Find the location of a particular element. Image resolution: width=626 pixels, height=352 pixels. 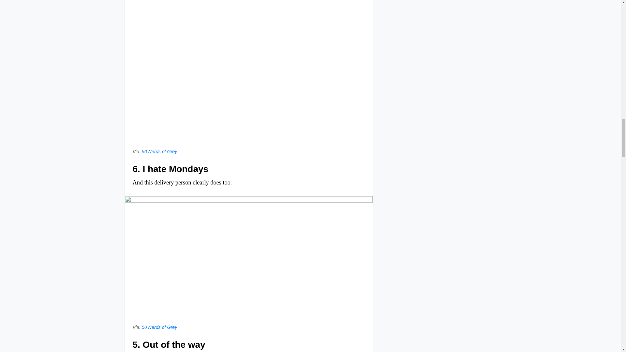

50 Nerds of Grey is located at coordinates (159, 327).